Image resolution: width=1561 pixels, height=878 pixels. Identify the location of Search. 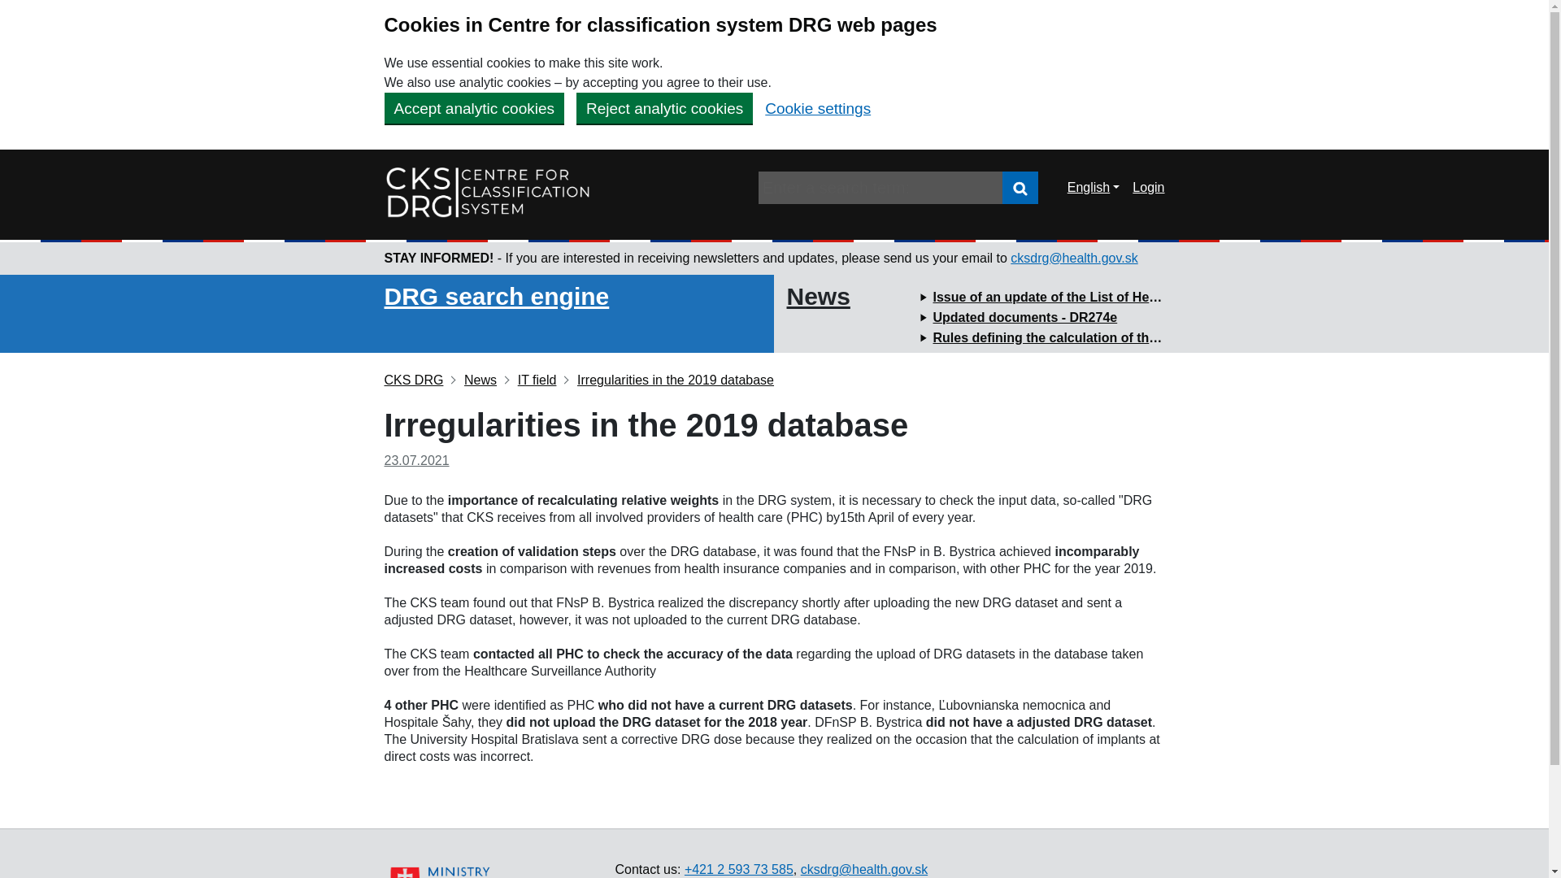
(880, 187).